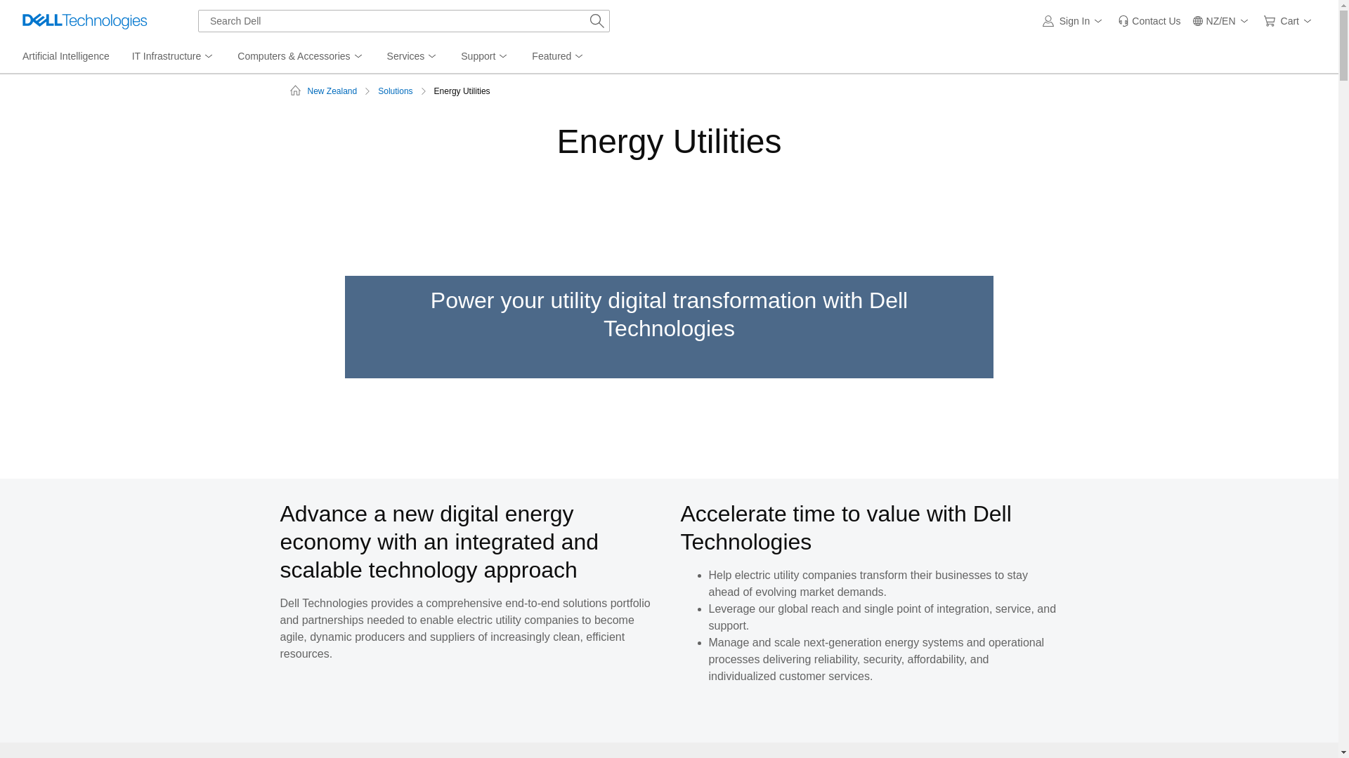 The width and height of the screenshot is (1349, 758). I want to click on Contact Us, so click(1148, 21).